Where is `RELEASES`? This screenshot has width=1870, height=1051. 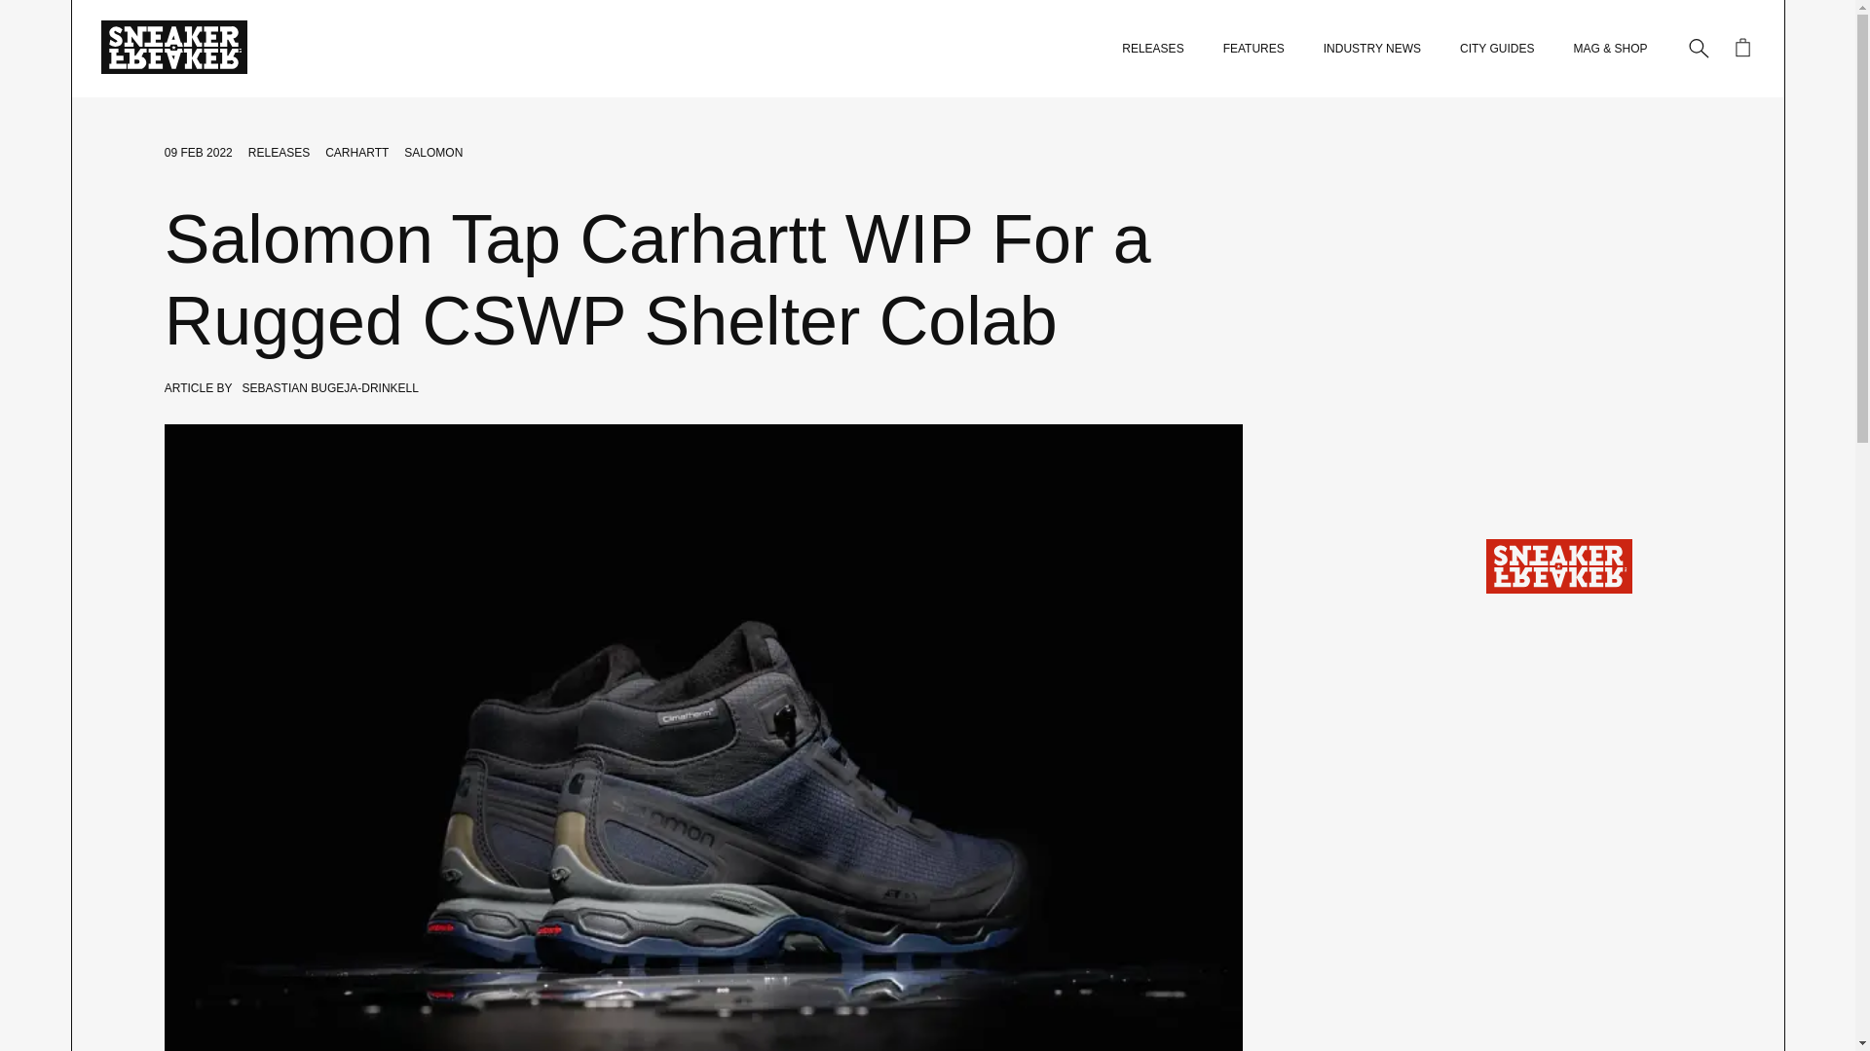 RELEASES is located at coordinates (1153, 49).